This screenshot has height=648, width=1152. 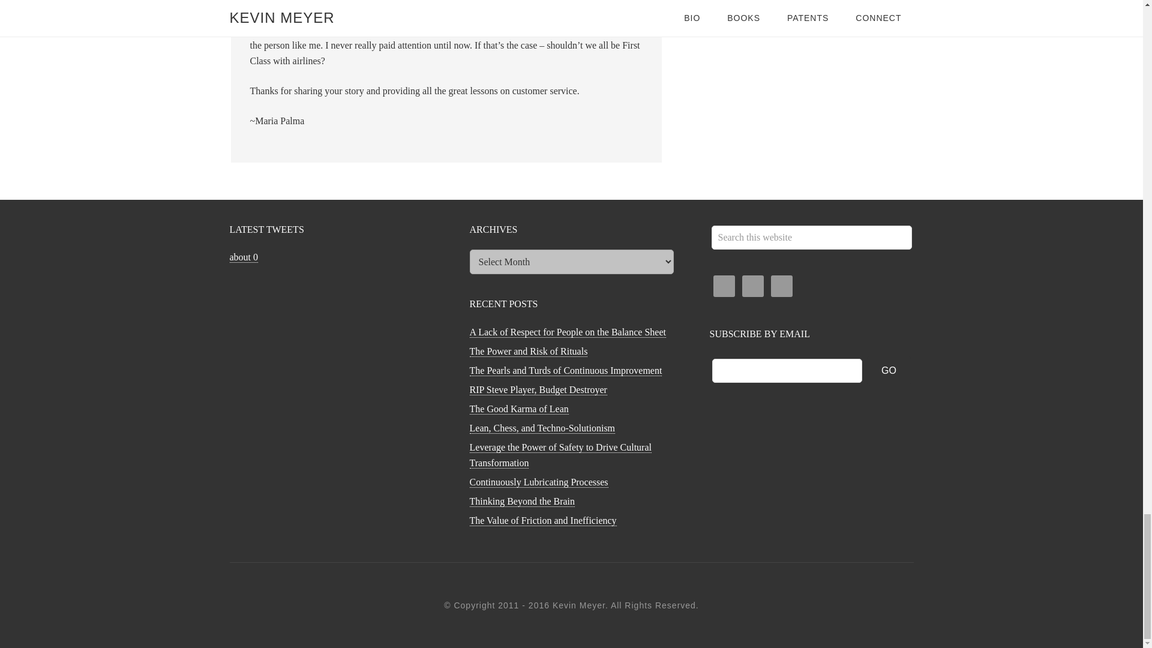 What do you see at coordinates (244, 257) in the screenshot?
I see `about 0` at bounding box center [244, 257].